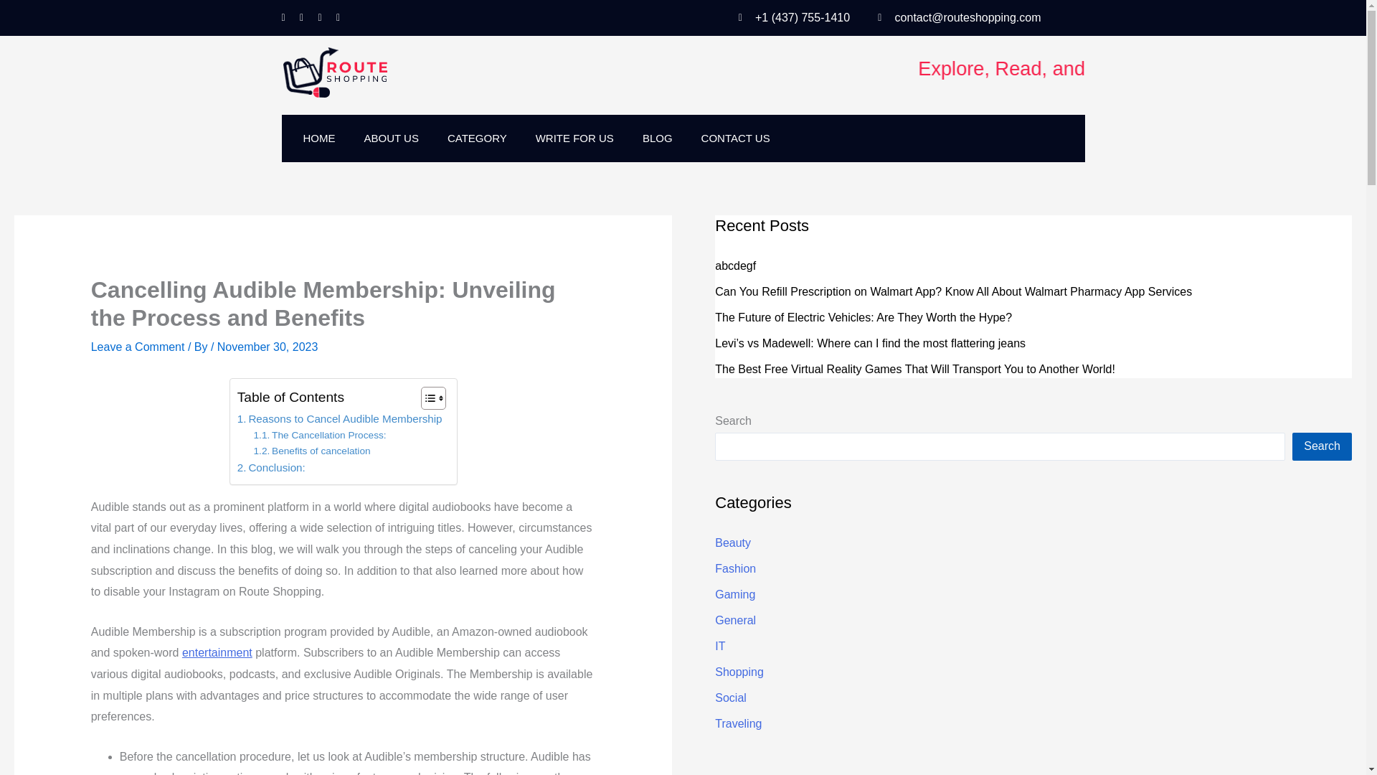  What do you see at coordinates (736, 138) in the screenshot?
I see `CONTACT US` at bounding box center [736, 138].